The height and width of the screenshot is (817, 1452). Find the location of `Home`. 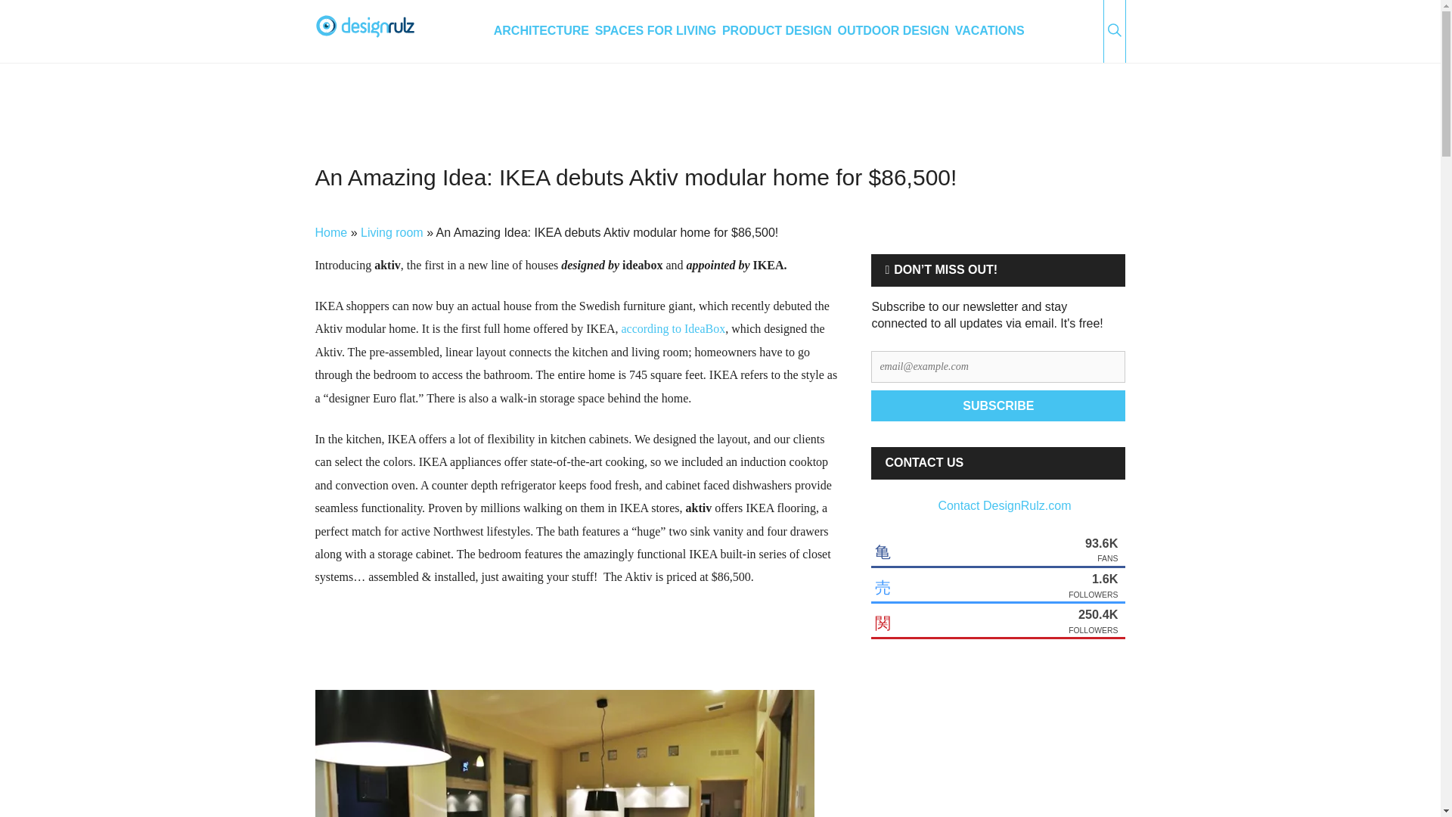

Home is located at coordinates (330, 233).